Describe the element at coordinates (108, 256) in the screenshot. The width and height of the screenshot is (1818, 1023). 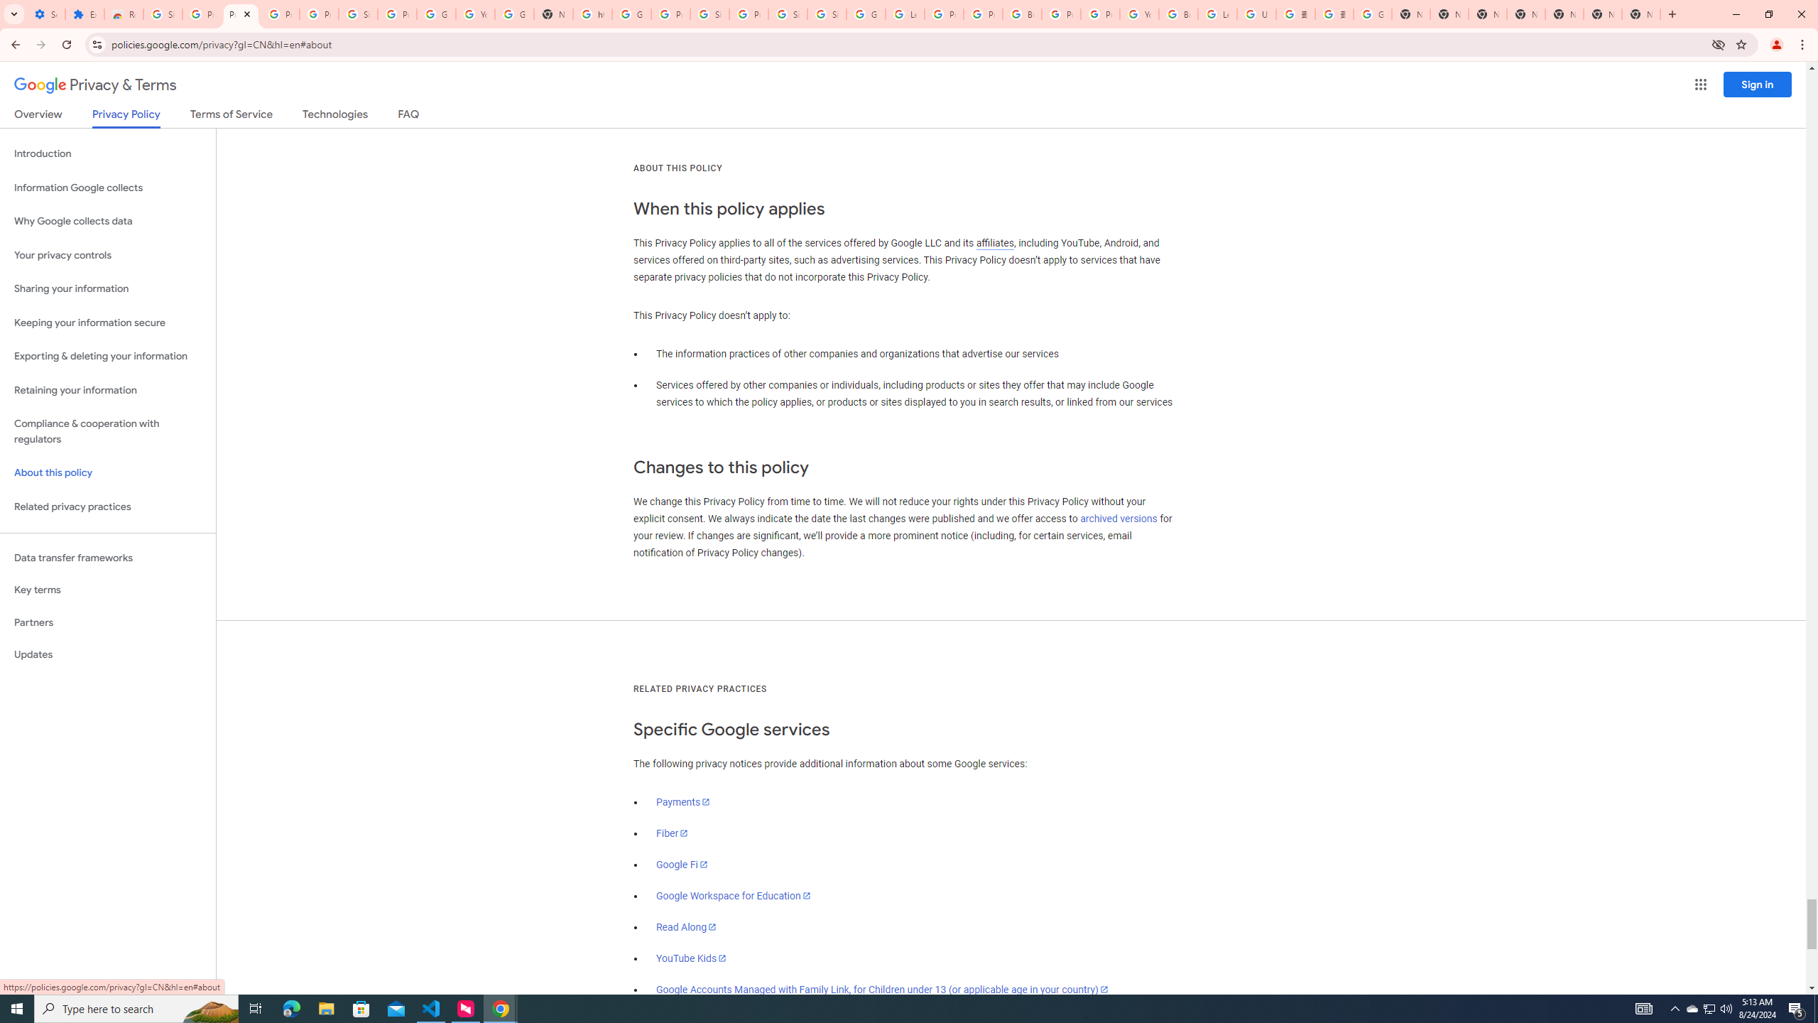
I see `Your privacy controls` at that location.